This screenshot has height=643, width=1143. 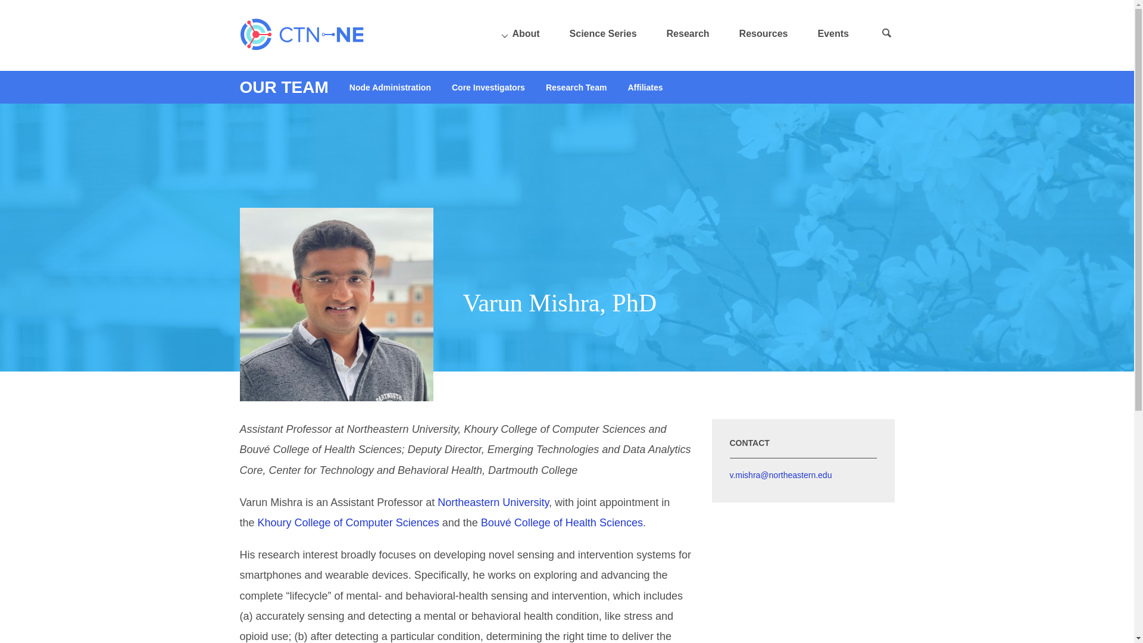 I want to click on Research Team, so click(x=576, y=88).